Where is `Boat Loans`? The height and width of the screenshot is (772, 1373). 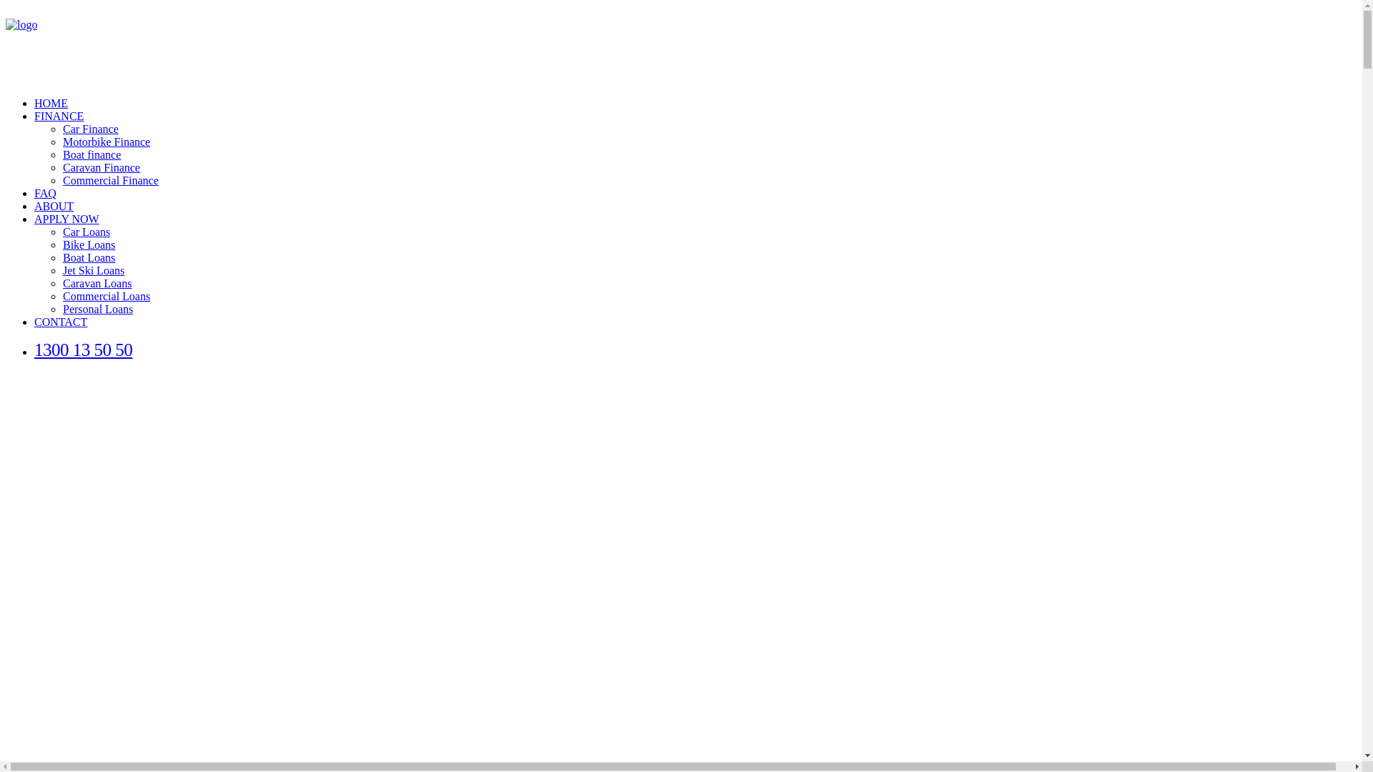 Boat Loans is located at coordinates (89, 257).